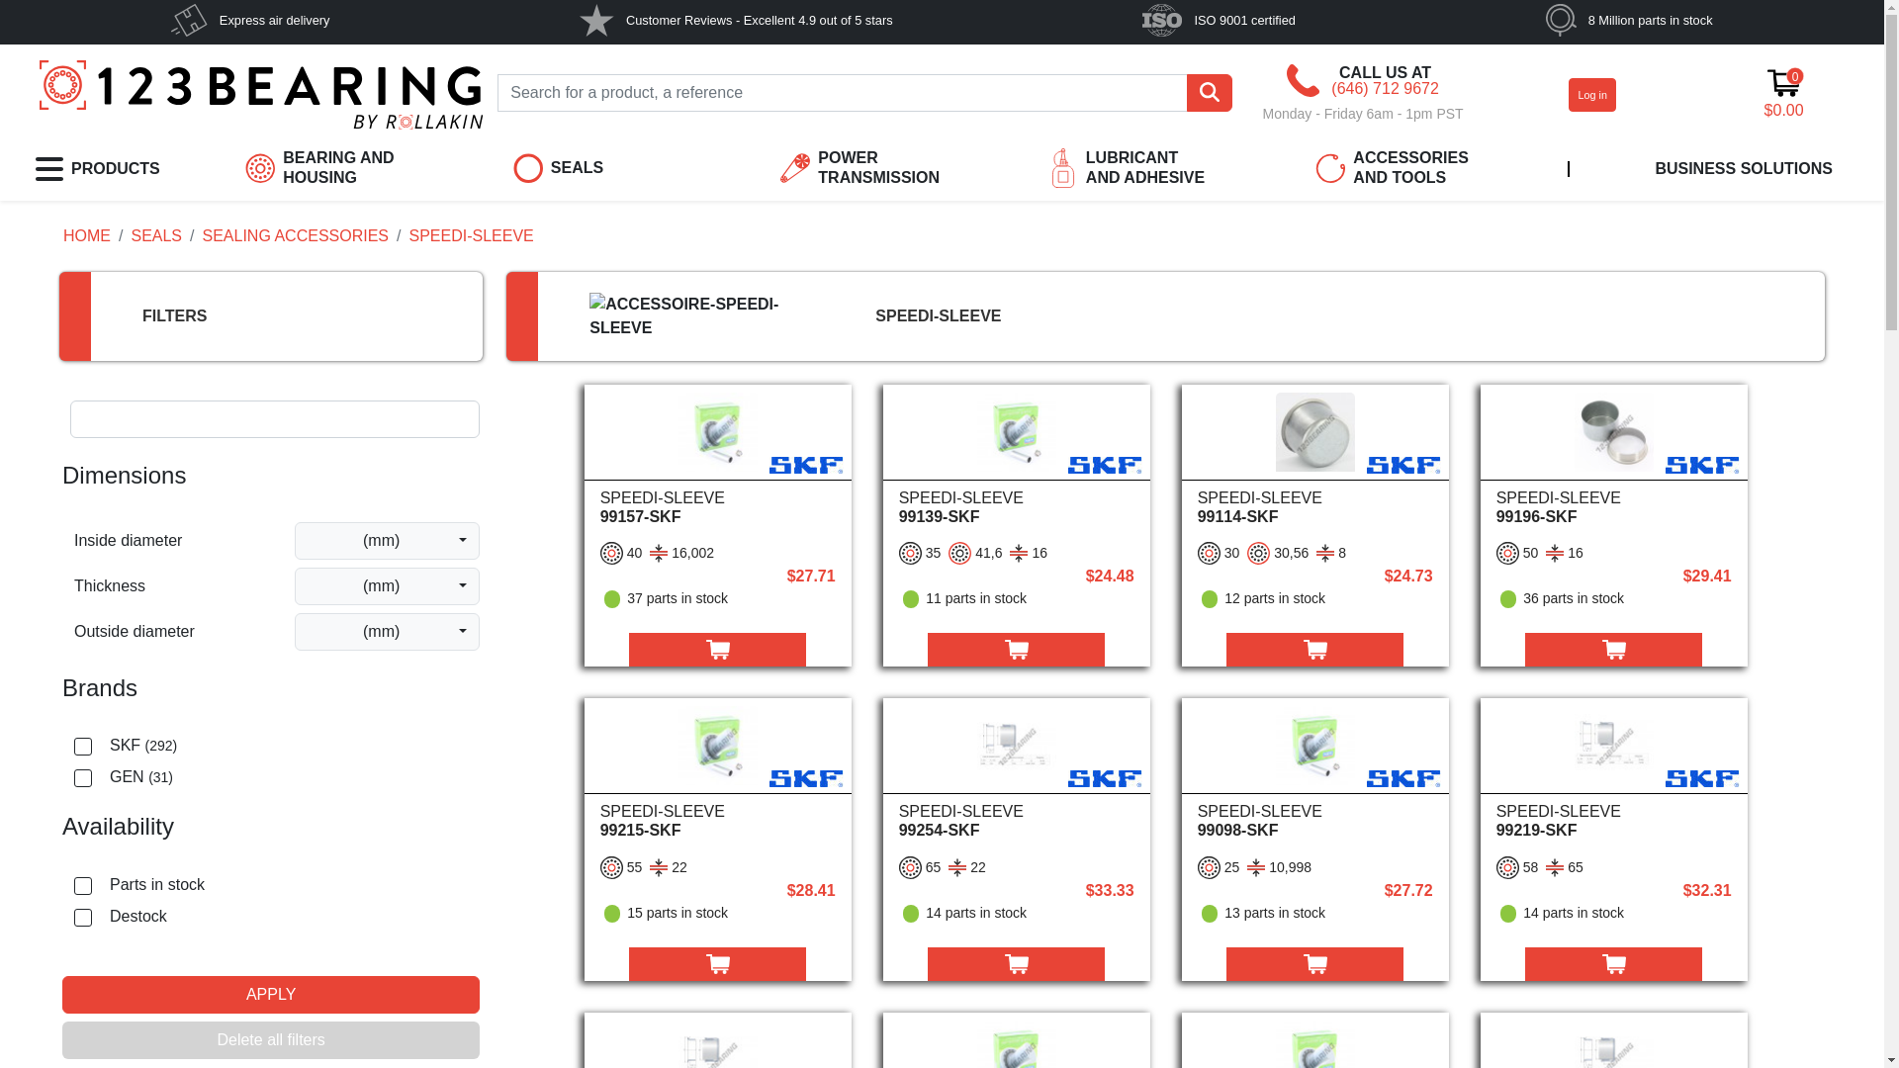 This screenshot has width=1899, height=1068. Describe the element at coordinates (718, 650) in the screenshot. I see `Add to basket` at that location.